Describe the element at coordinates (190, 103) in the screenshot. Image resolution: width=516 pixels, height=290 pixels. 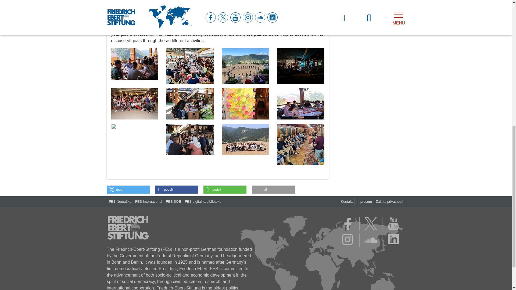
I see `IMG 7704` at that location.